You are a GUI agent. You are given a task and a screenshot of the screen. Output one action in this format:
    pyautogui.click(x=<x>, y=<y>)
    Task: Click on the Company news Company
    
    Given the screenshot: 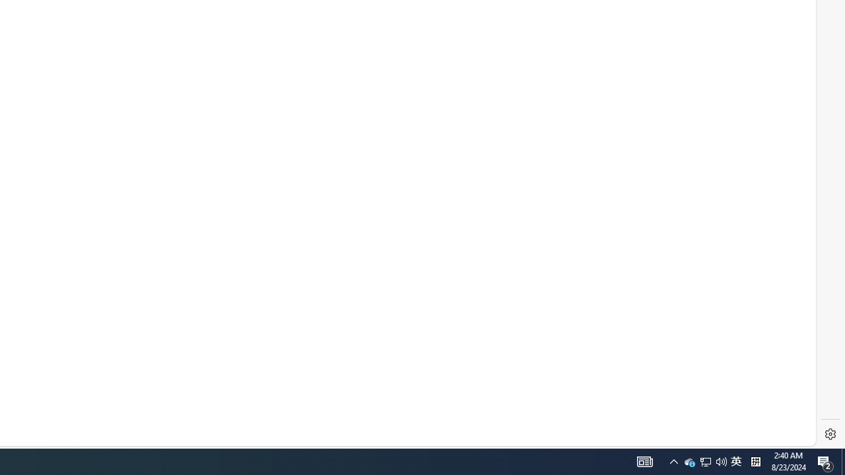 What is the action you would take?
    pyautogui.click(x=371, y=267)
    